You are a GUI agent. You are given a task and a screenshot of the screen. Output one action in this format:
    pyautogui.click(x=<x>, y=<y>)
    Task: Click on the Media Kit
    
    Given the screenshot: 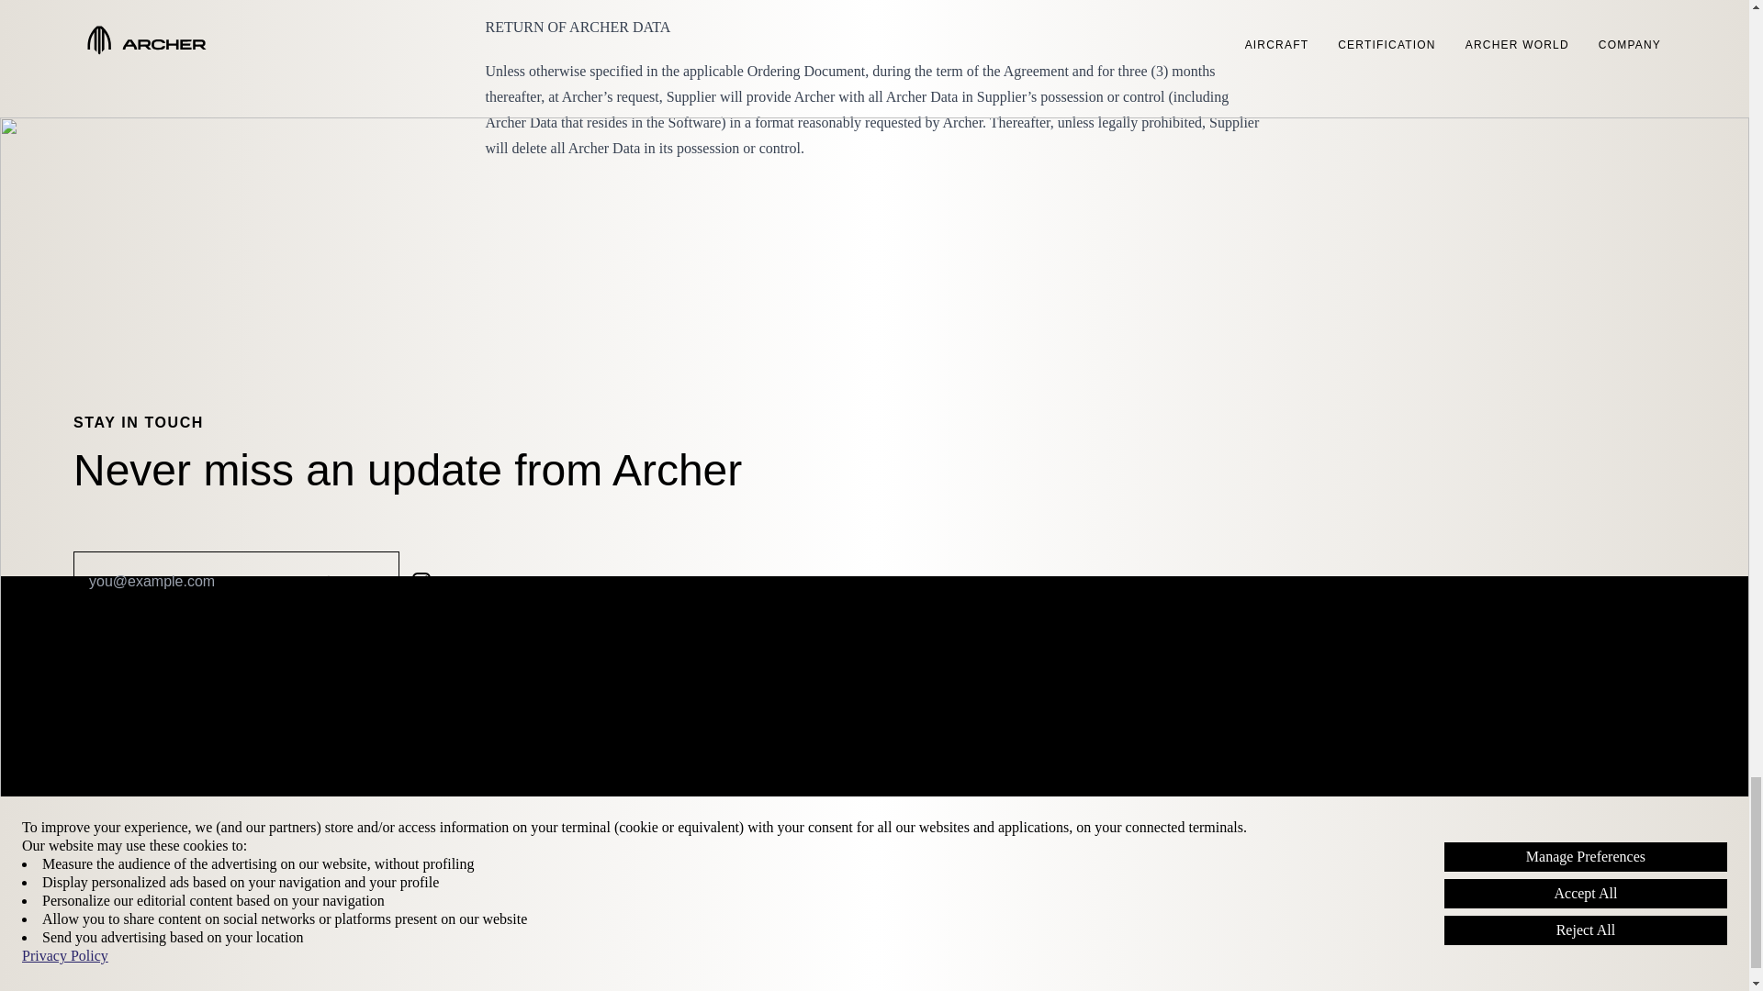 What is the action you would take?
    pyautogui.click(x=926, y=784)
    